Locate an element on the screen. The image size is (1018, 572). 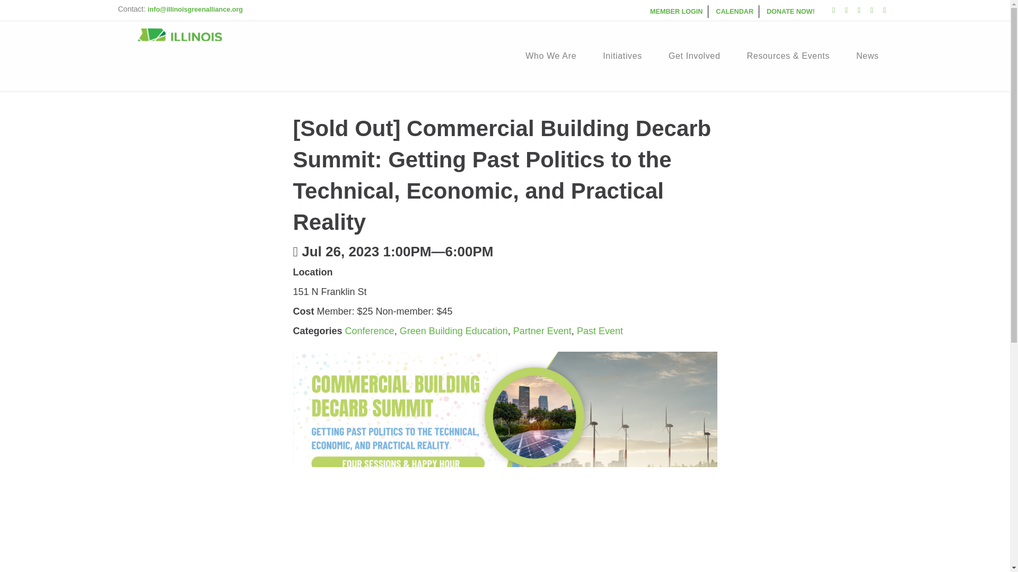
Linkedin is located at coordinates (859, 10).